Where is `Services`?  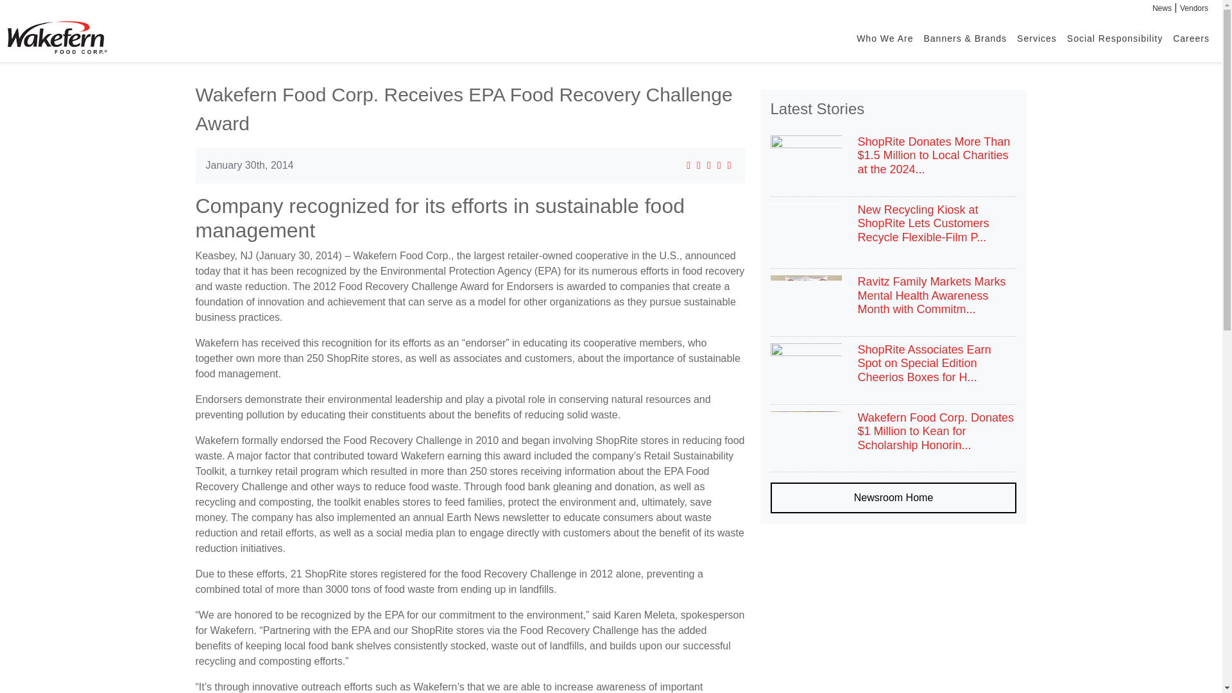
Services is located at coordinates (1037, 37).